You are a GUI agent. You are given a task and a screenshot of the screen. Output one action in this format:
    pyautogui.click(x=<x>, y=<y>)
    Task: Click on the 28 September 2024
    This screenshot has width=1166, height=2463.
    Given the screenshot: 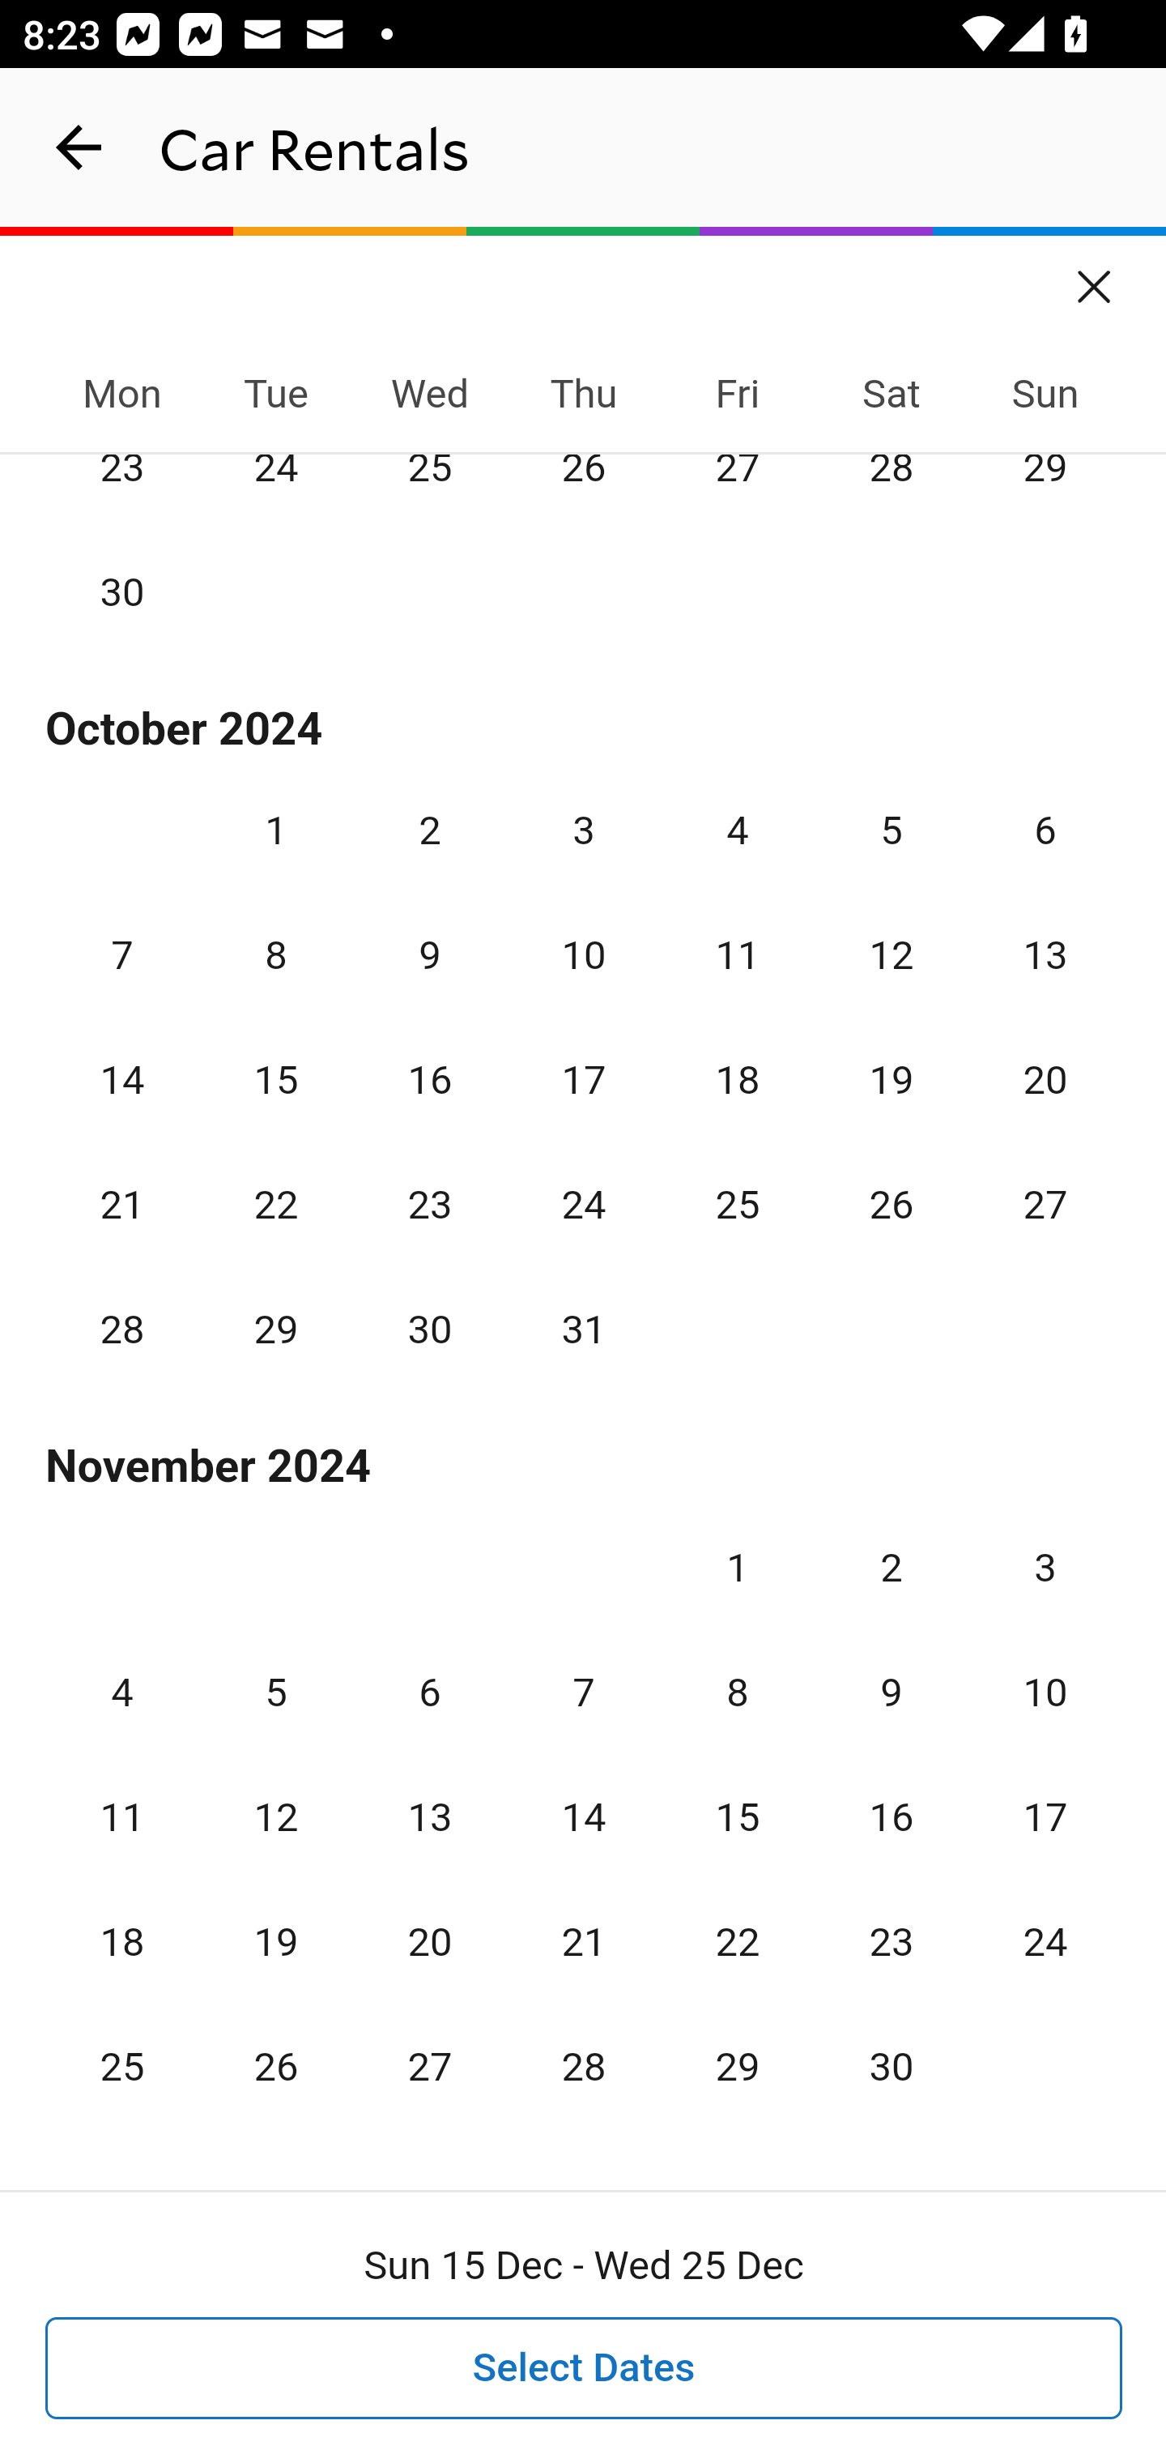 What is the action you would take?
    pyautogui.click(x=891, y=489)
    